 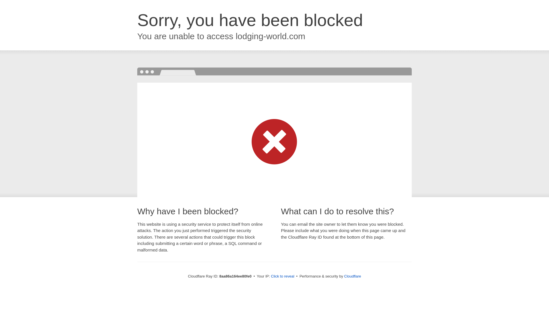 What do you see at coordinates (283, 276) in the screenshot?
I see `Click to reveal` at bounding box center [283, 276].